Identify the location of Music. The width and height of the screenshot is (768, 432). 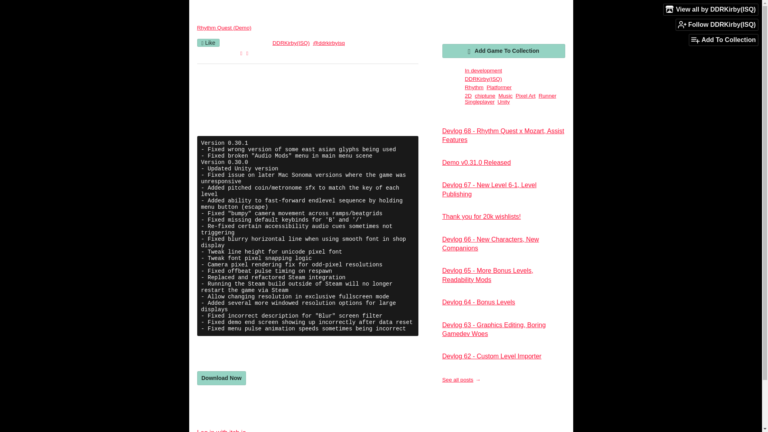
(506, 96).